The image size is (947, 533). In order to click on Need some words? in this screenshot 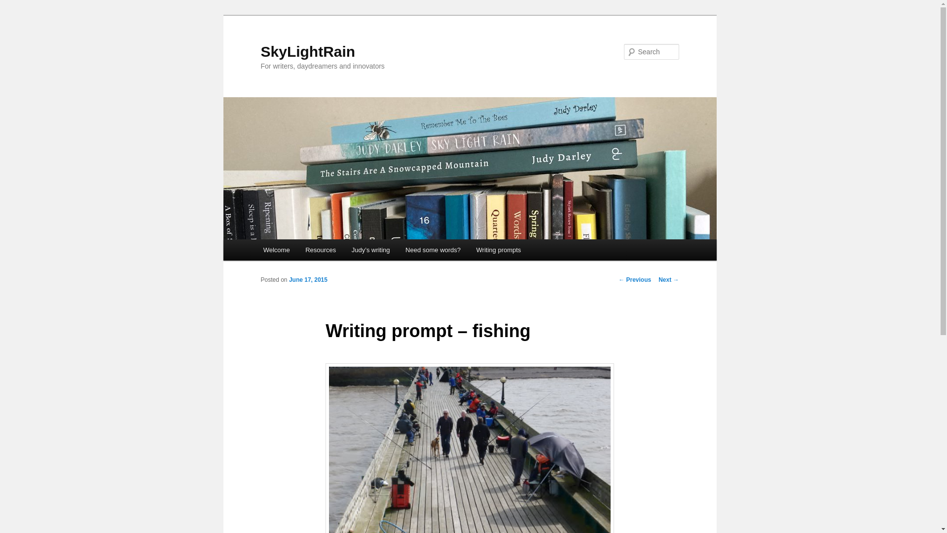, I will do `click(433, 250)`.